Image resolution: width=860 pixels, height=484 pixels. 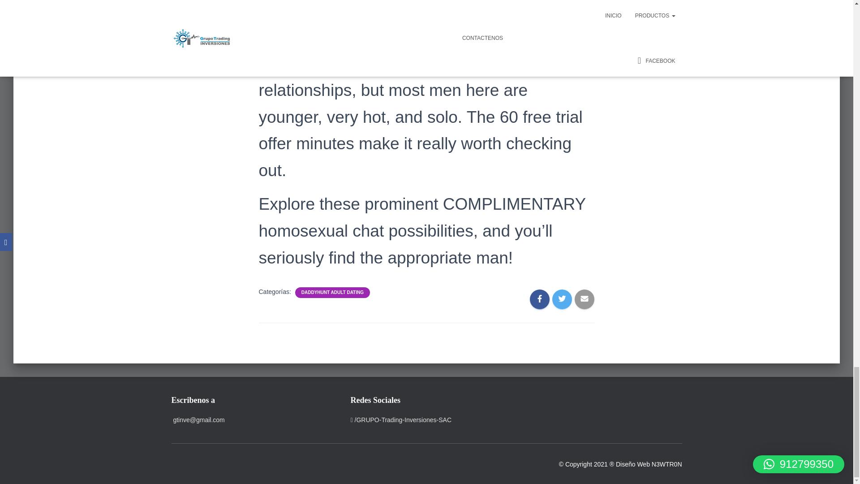 I want to click on DADDYHUNT ADULT DATING, so click(x=332, y=292).